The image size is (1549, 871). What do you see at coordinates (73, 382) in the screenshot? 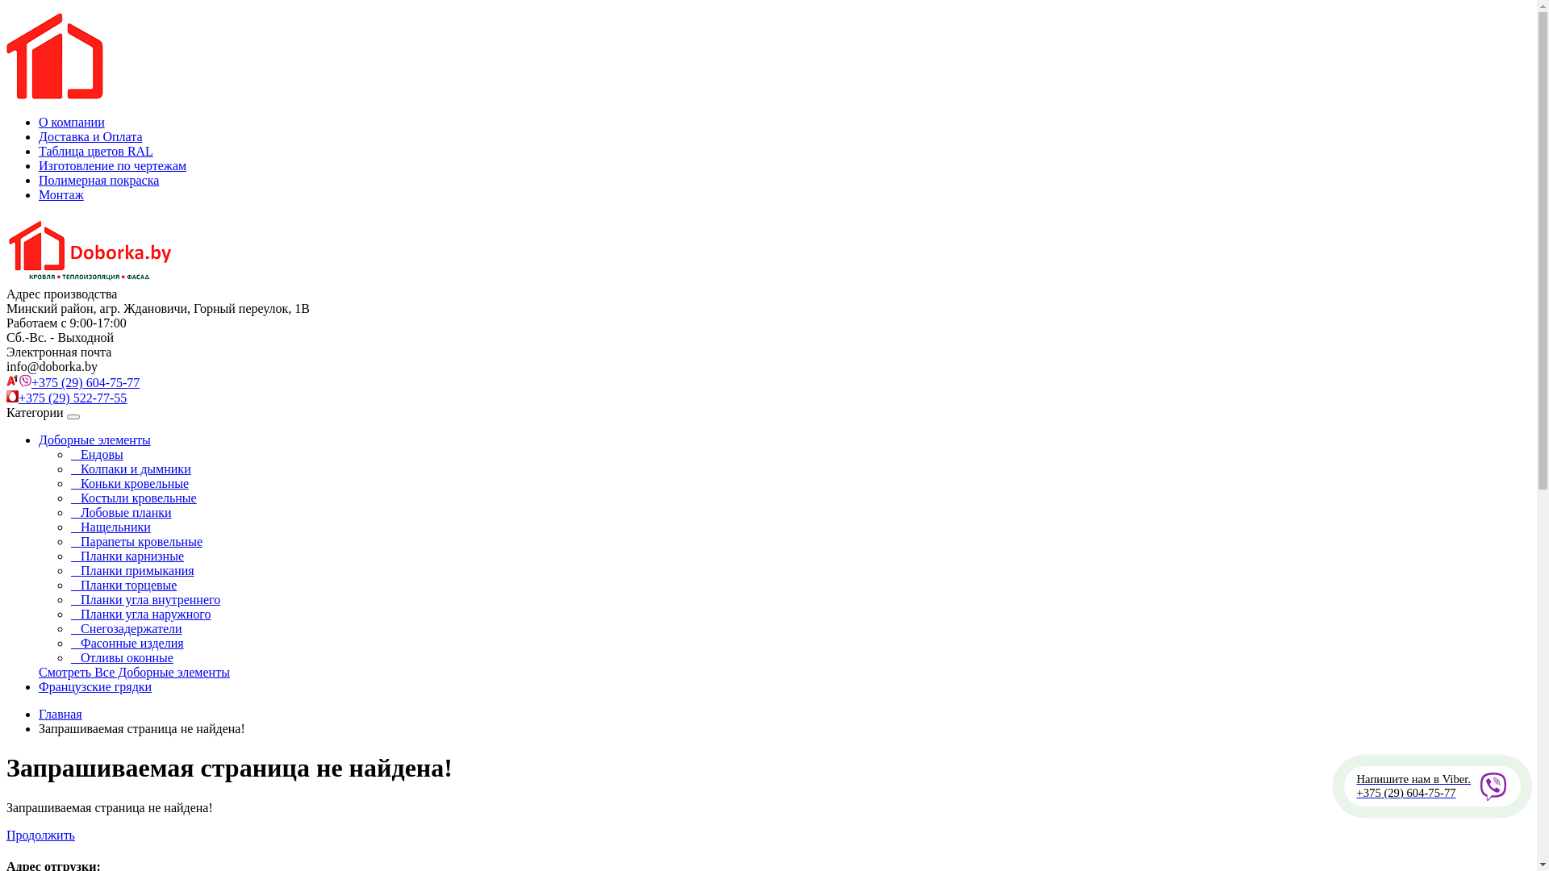
I see `+375 (29) 604-75-77` at bounding box center [73, 382].